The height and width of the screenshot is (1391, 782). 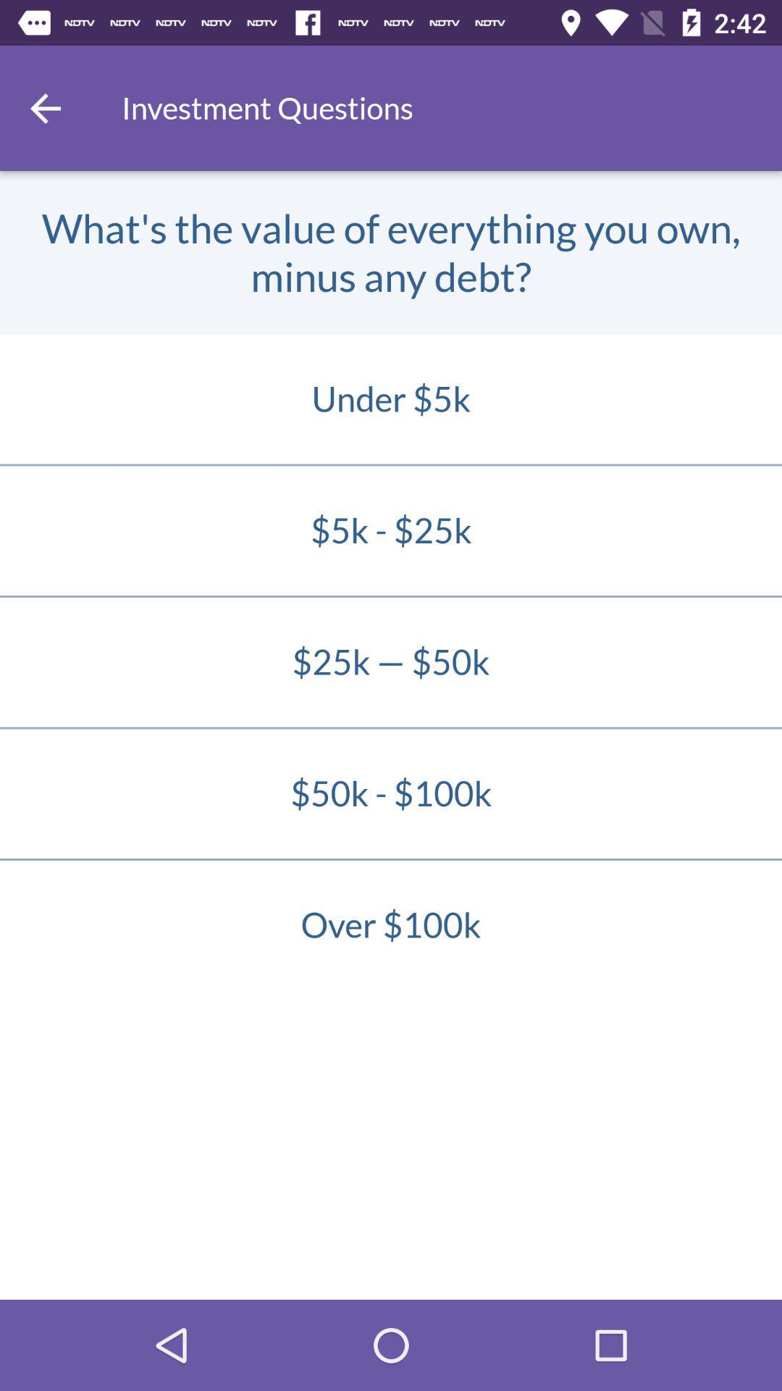 I want to click on click item to the left of the investment questions icon, so click(x=46, y=108).